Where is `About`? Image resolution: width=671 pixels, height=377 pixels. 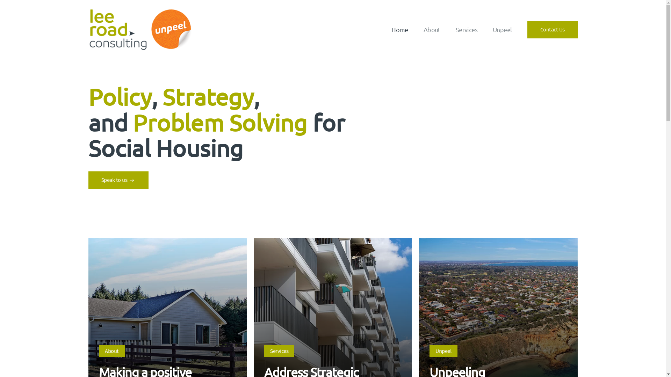 About is located at coordinates (111, 351).